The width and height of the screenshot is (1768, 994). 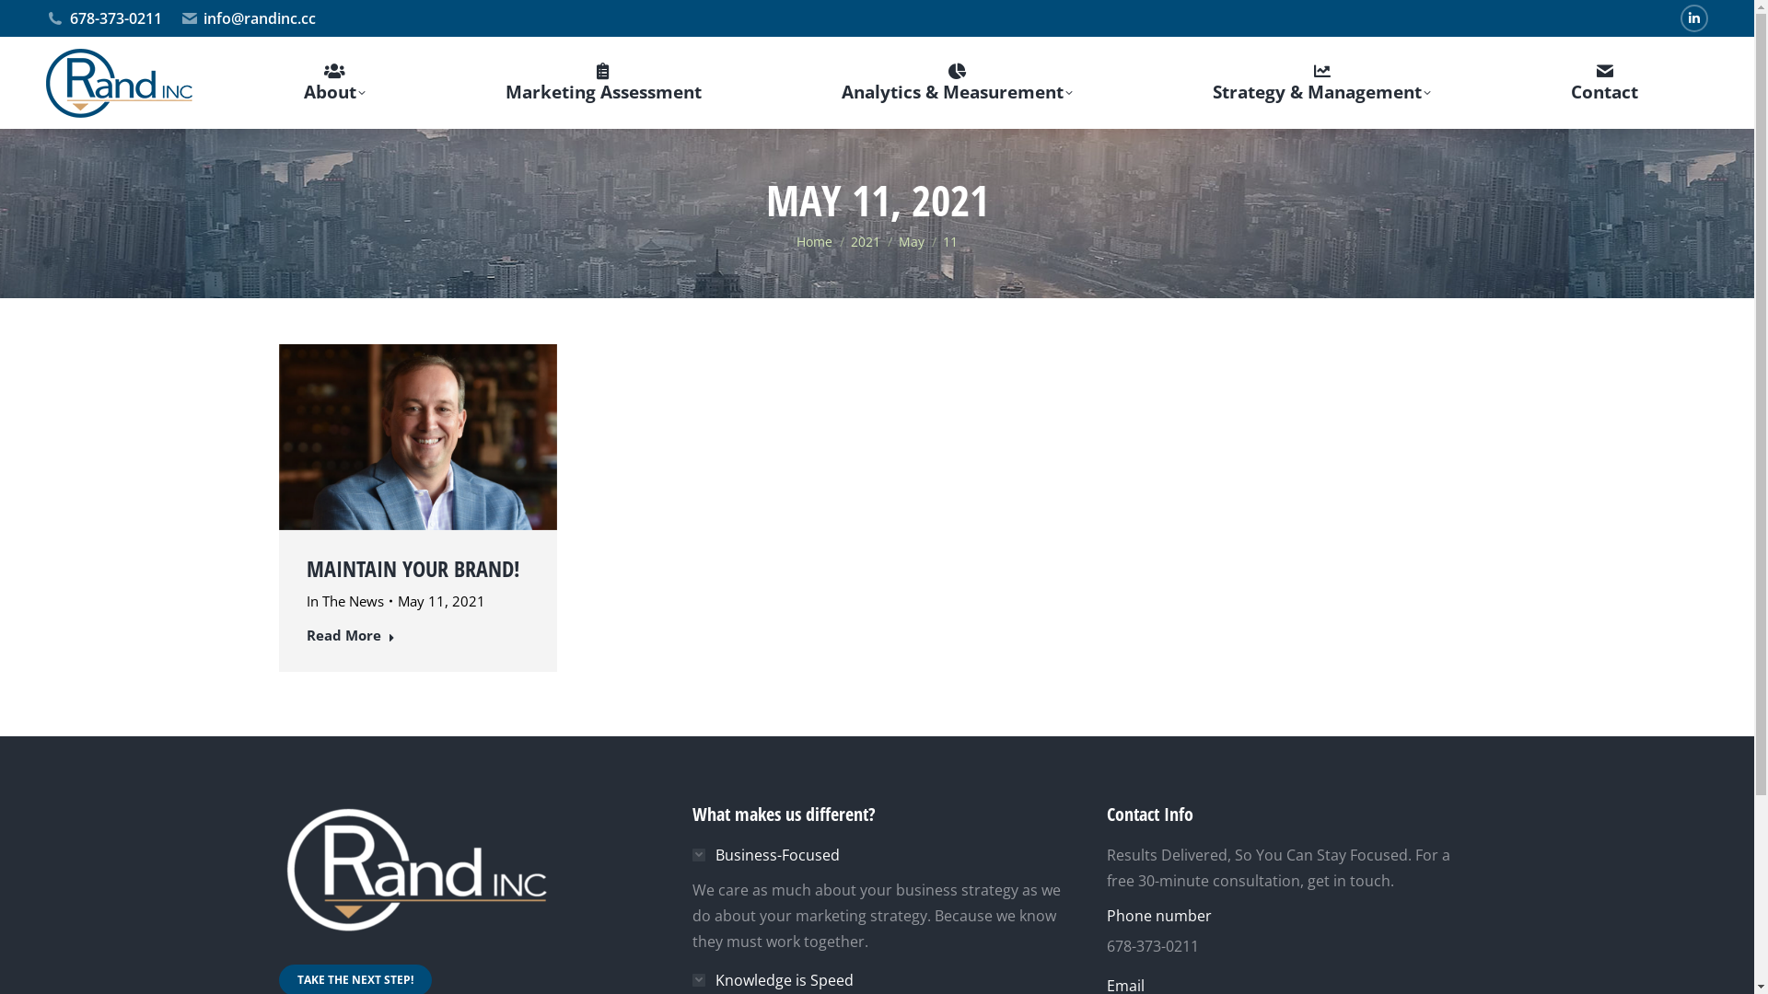 What do you see at coordinates (1694, 18) in the screenshot?
I see `Linkedin page opens in new window` at bounding box center [1694, 18].